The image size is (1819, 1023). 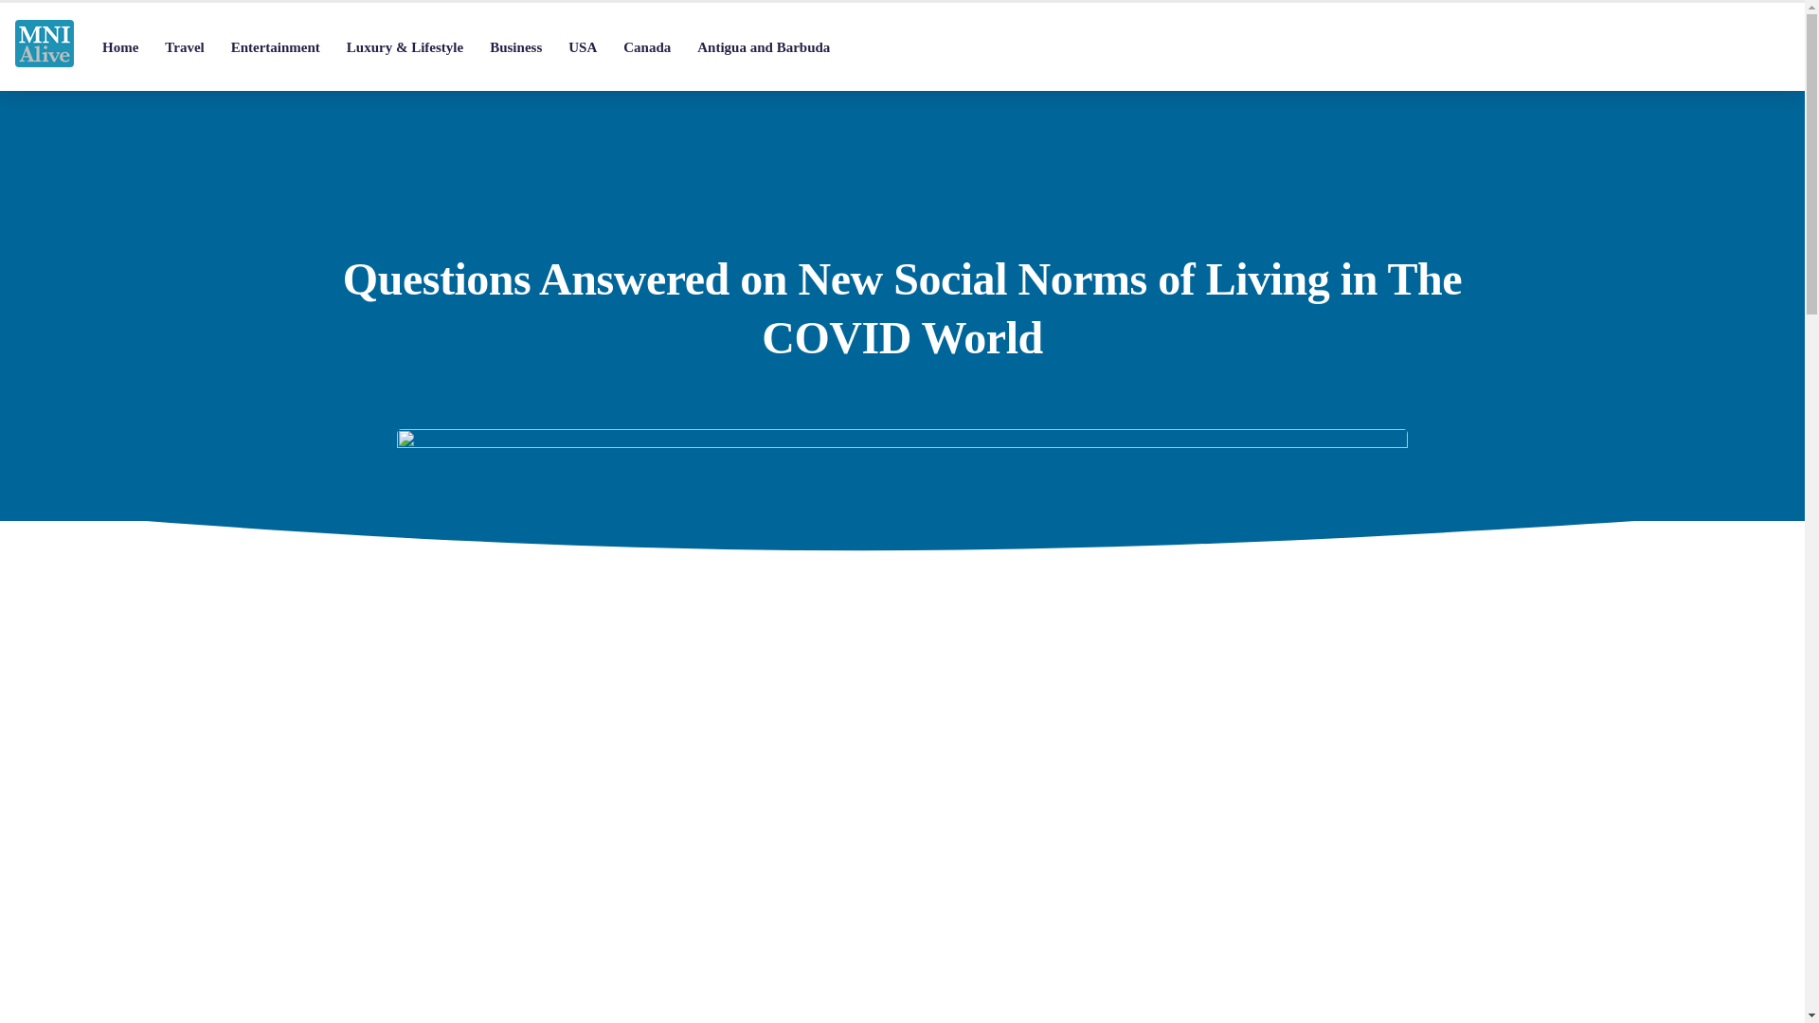 I want to click on Travel, so click(x=184, y=47).